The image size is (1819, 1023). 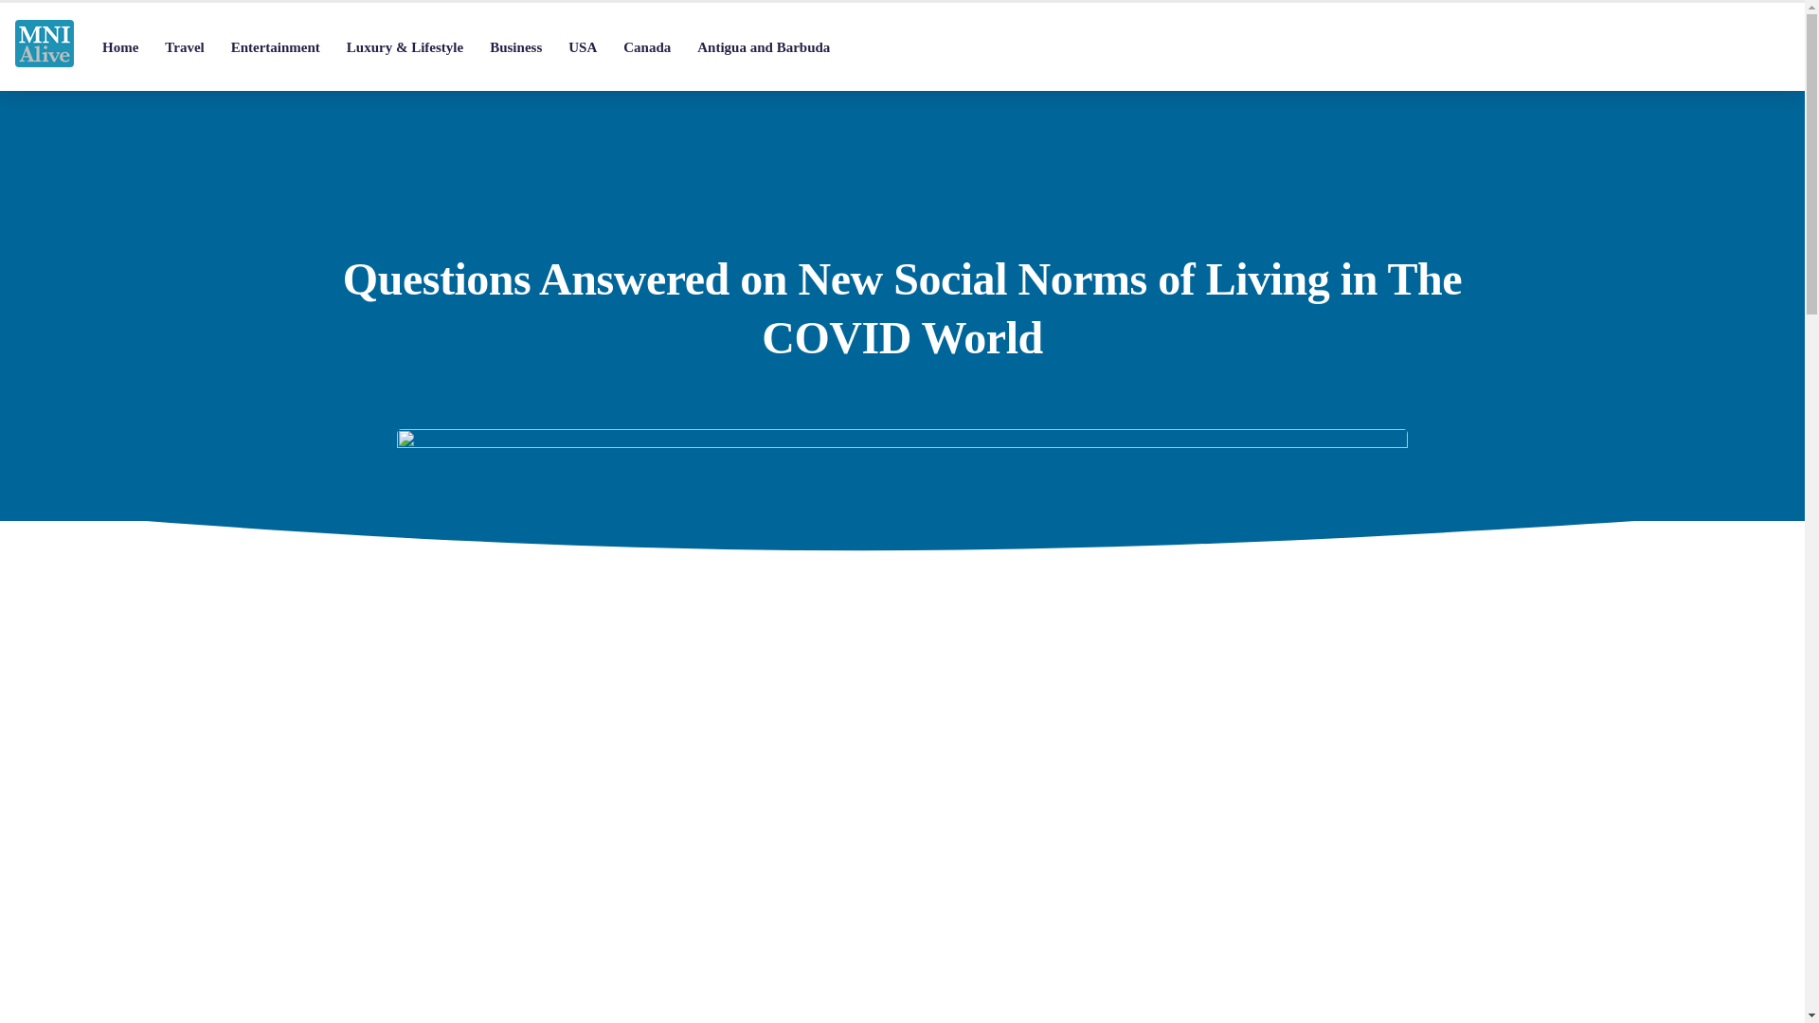 I want to click on Travel, so click(x=184, y=47).